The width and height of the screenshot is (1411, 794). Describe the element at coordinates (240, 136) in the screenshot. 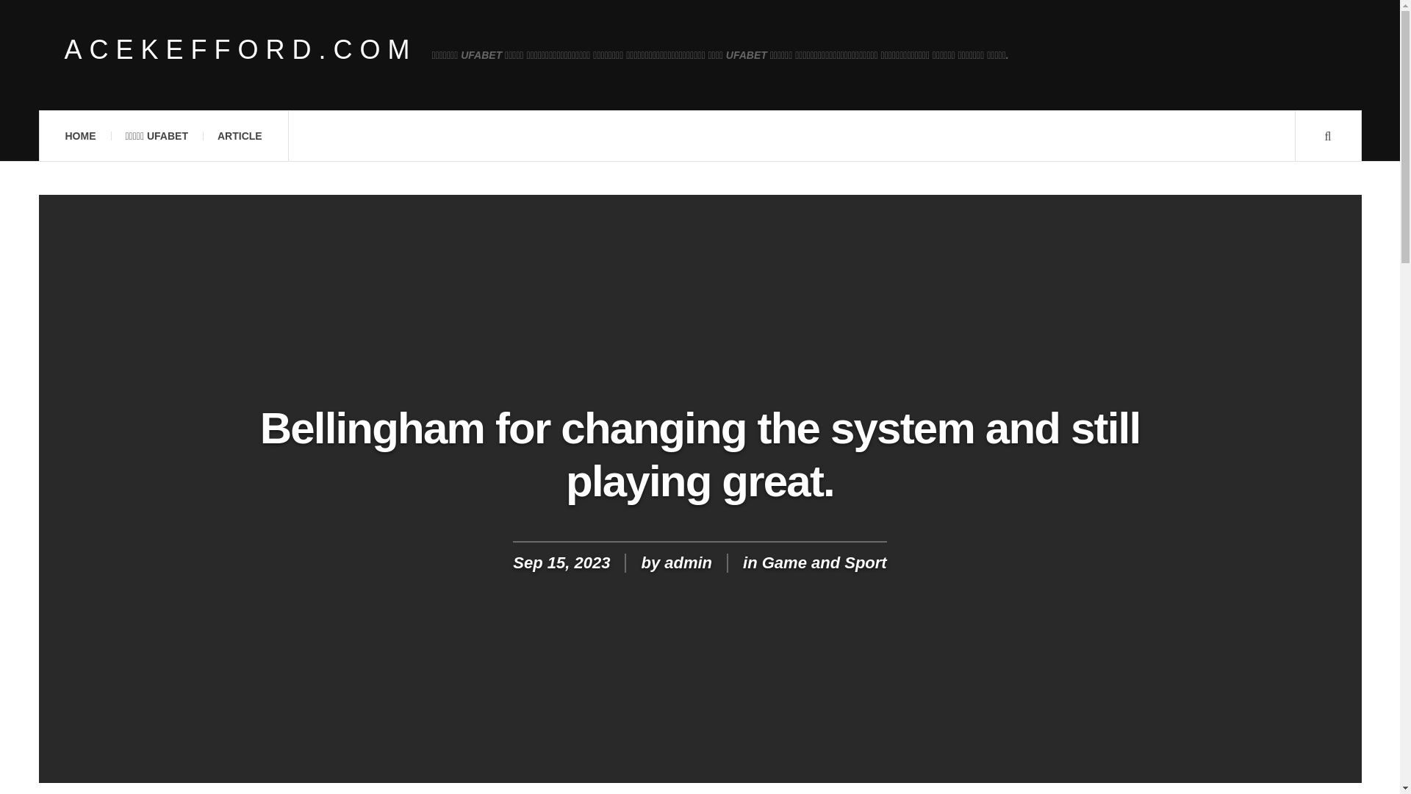

I see `ARTICLE` at that location.